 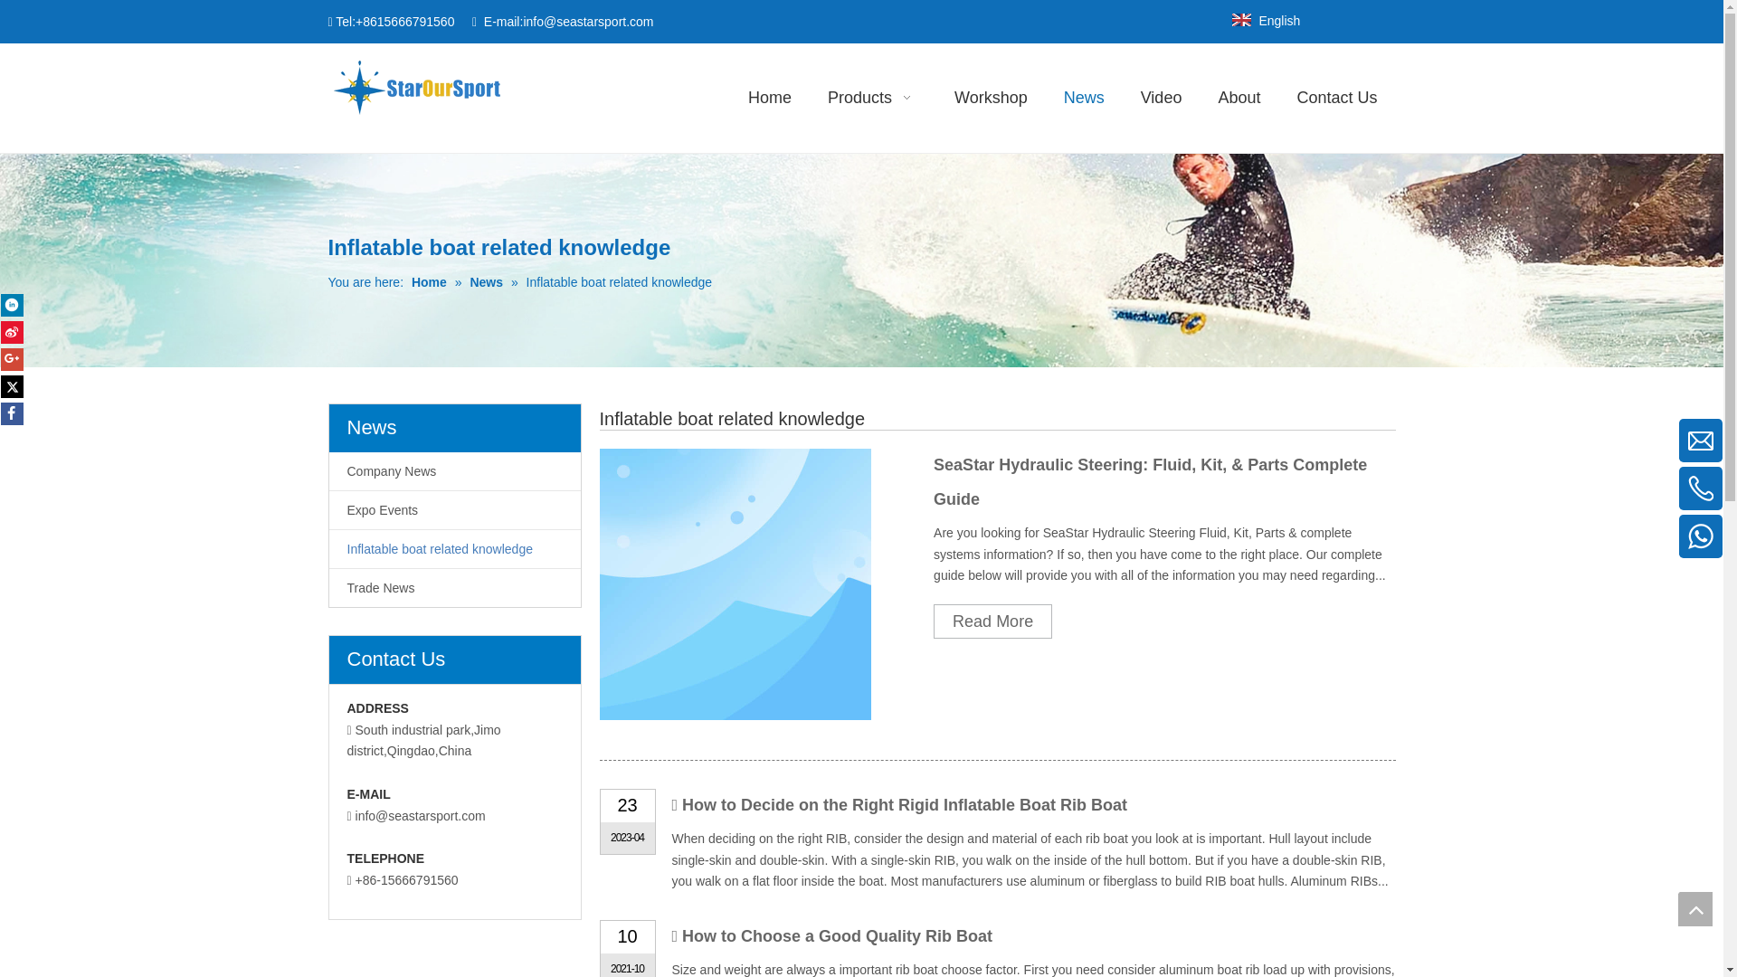 I want to click on How to Choose a Good Quality Rib Boat, so click(x=837, y=935).